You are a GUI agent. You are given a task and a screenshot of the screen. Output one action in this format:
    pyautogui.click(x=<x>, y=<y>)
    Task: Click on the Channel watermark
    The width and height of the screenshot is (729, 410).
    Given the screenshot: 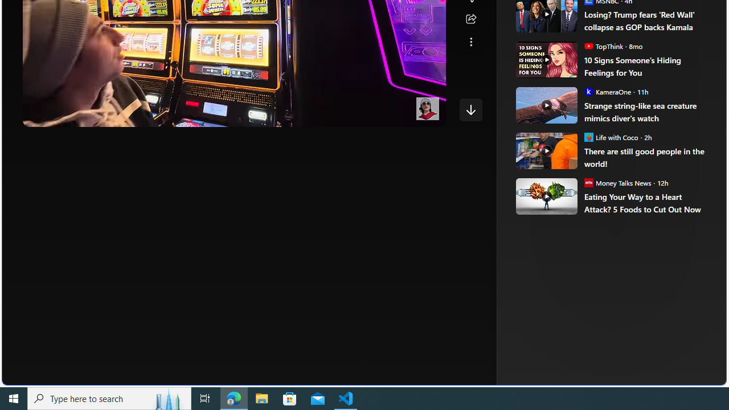 What is the action you would take?
    pyautogui.click(x=427, y=109)
    